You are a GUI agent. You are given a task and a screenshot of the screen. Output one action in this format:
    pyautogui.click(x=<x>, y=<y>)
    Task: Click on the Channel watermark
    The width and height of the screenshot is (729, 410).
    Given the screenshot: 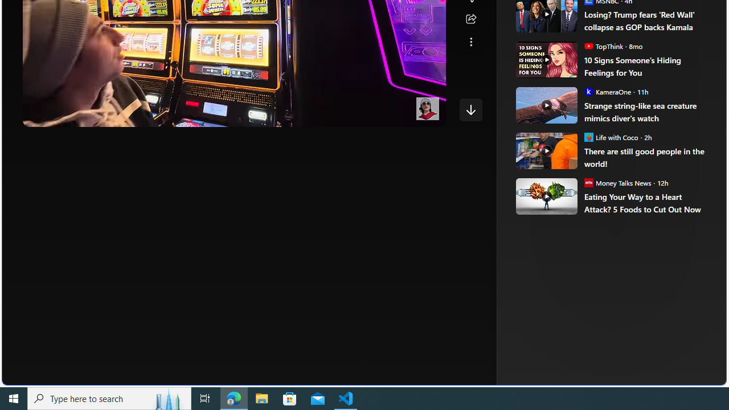 What is the action you would take?
    pyautogui.click(x=427, y=109)
    